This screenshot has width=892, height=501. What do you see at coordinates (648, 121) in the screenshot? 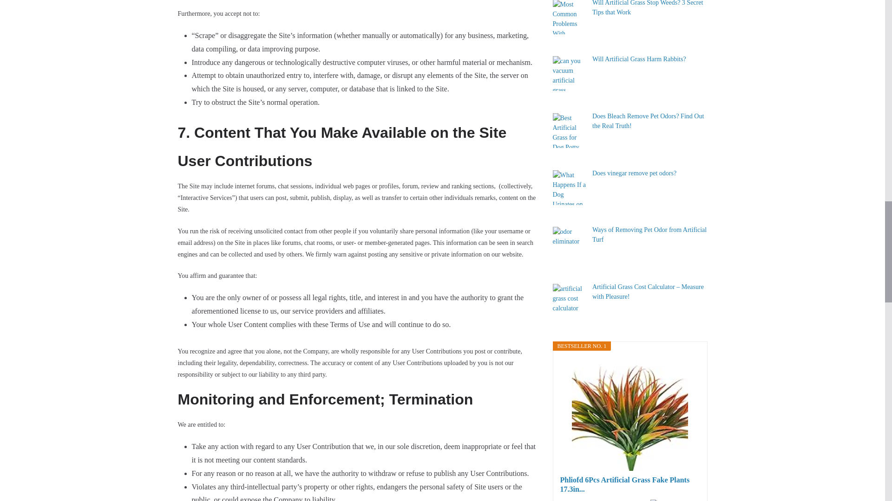
I see `Does Bleach Remove Pet Odors? Find Out the Real Truth!` at bounding box center [648, 121].